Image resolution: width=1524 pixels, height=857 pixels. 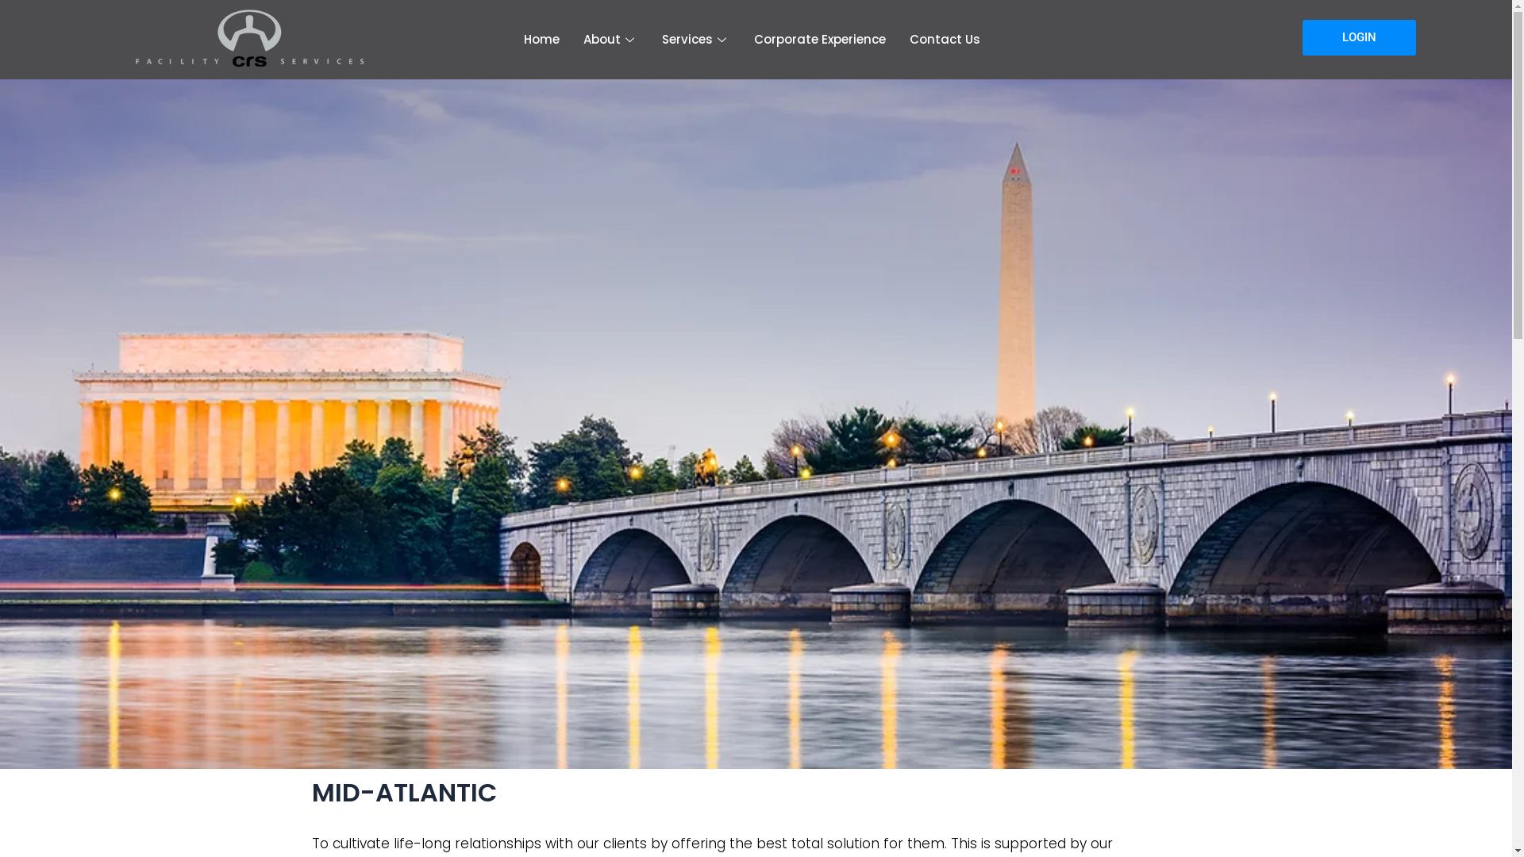 I want to click on Services, so click(x=696, y=40).